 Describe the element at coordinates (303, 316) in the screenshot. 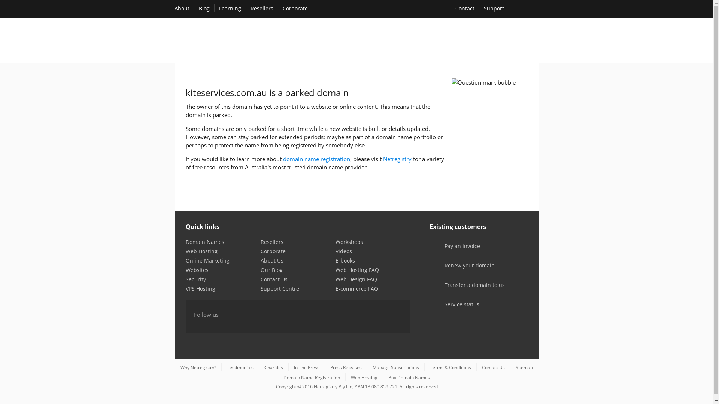

I see `Pinterest` at that location.